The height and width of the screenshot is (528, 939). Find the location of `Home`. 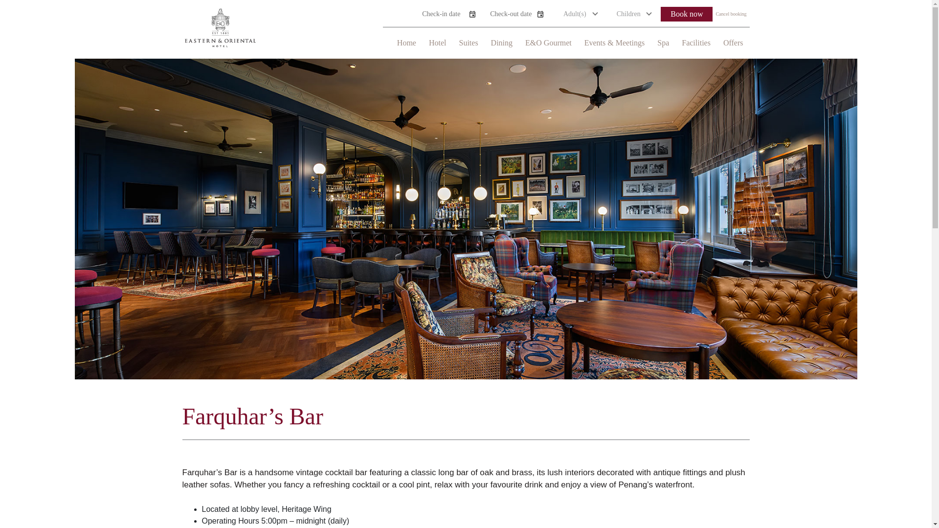

Home is located at coordinates (406, 43).